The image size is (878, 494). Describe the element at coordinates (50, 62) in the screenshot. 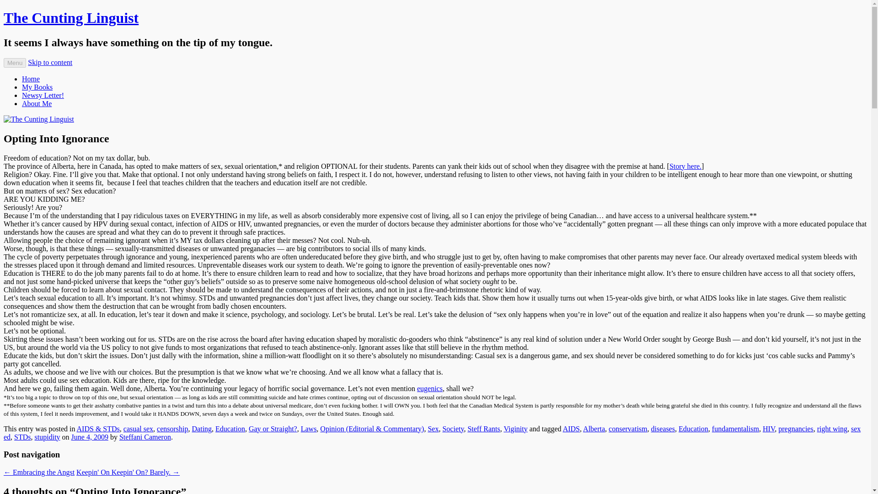

I see `Skip to content` at that location.